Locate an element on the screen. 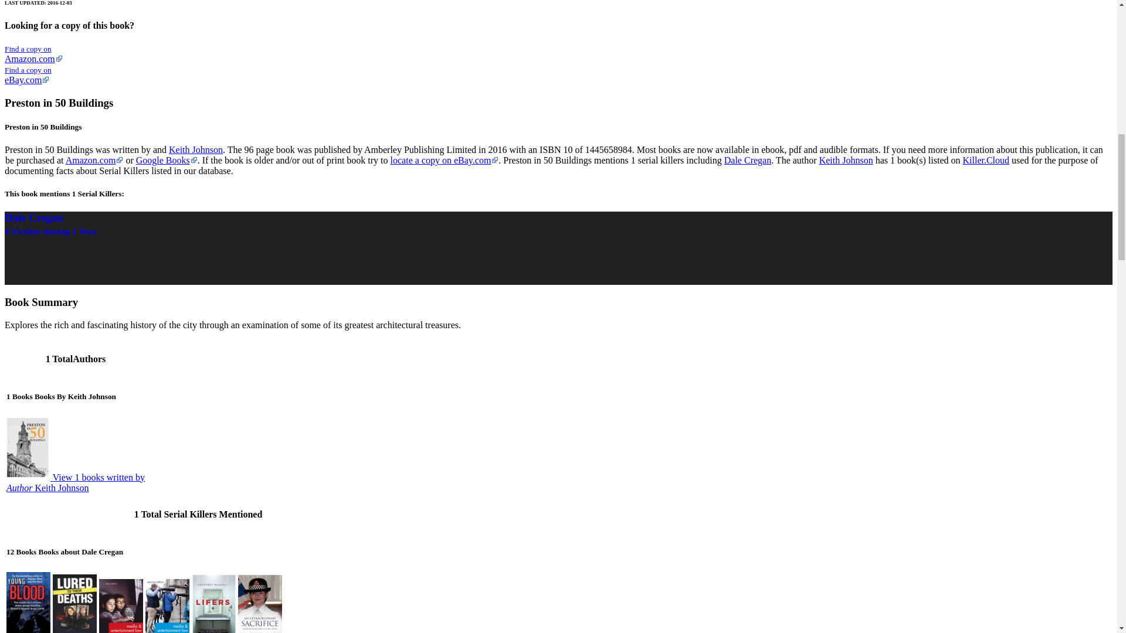 Image resolution: width=1126 pixels, height=633 pixels. Keith Johnson is located at coordinates (196, 149).